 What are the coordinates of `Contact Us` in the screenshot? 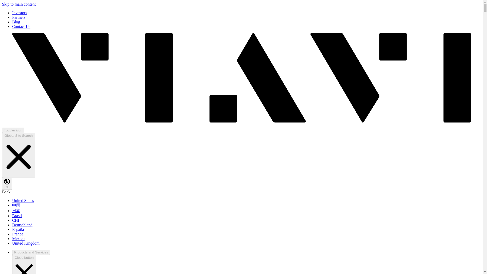 It's located at (21, 26).